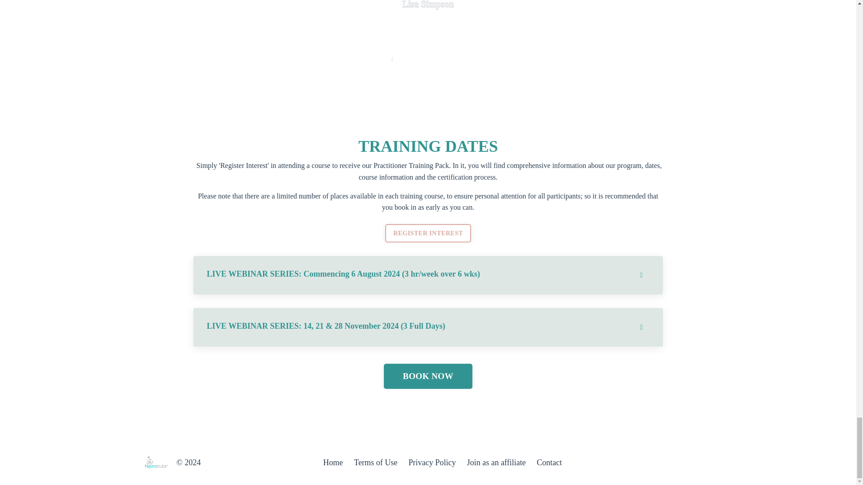  Describe the element at coordinates (435, 59) in the screenshot. I see `4` at that location.